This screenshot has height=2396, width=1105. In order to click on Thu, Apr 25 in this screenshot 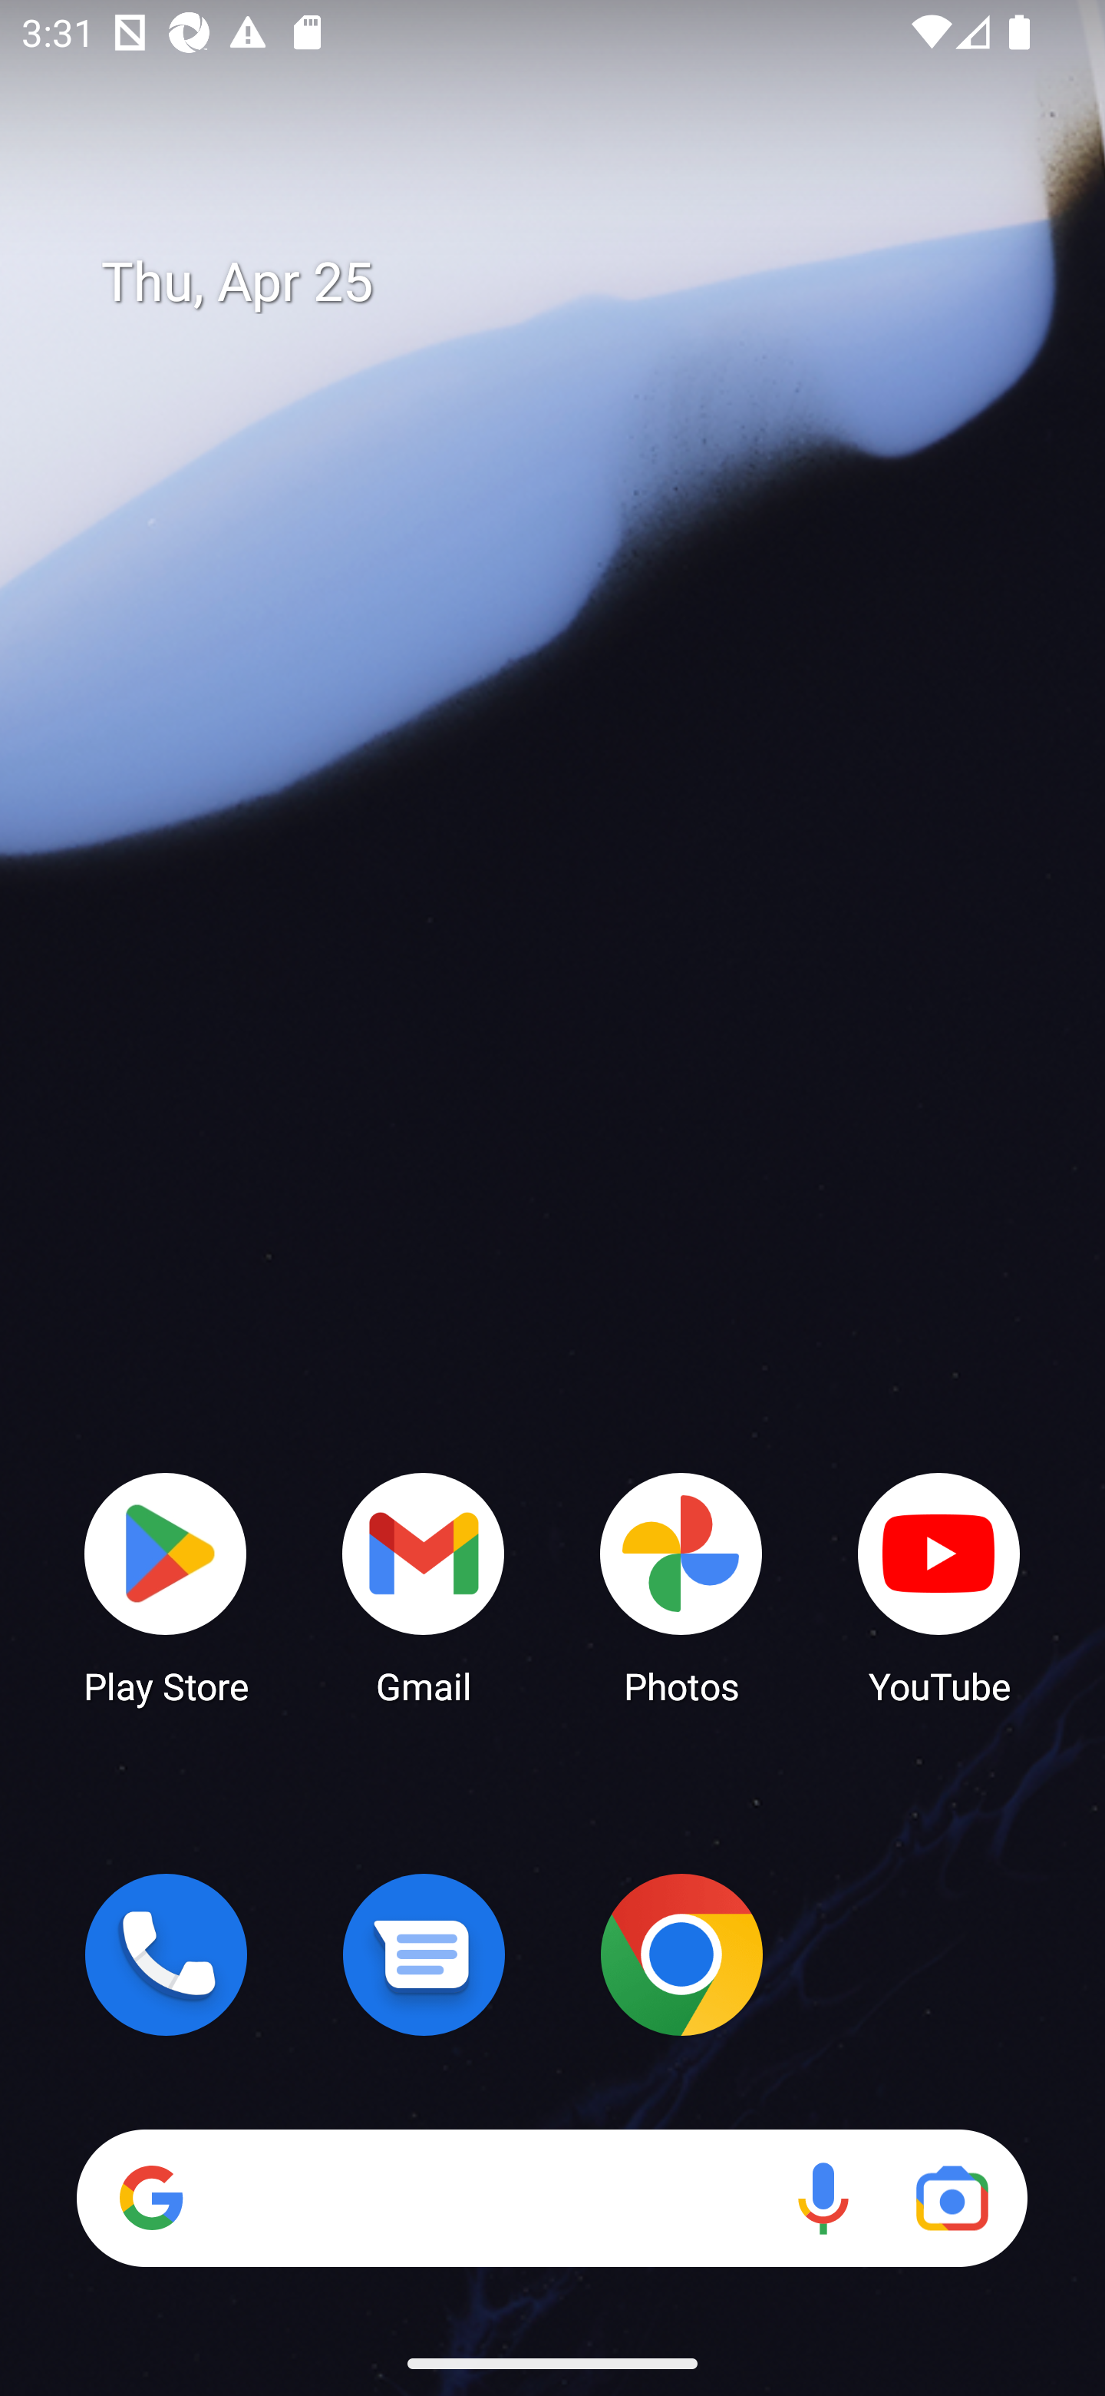, I will do `click(574, 283)`.